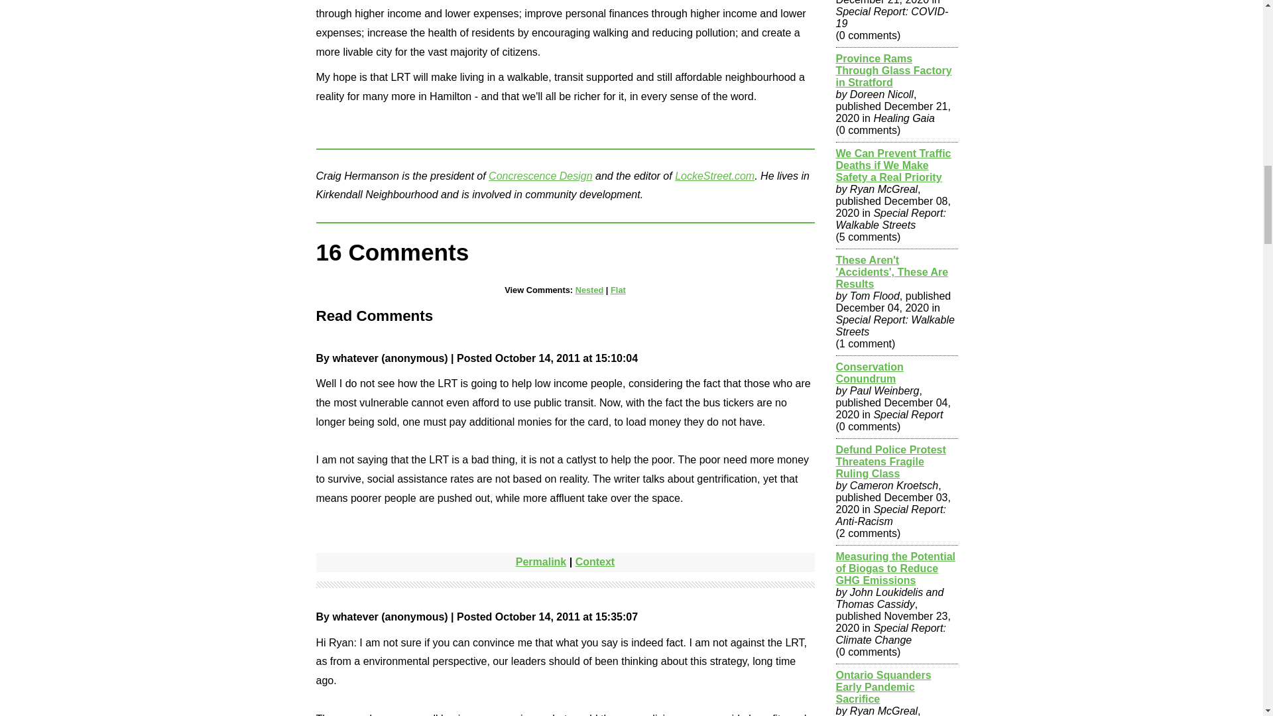 The height and width of the screenshot is (716, 1273). Describe the element at coordinates (595, 562) in the screenshot. I see `Context` at that location.